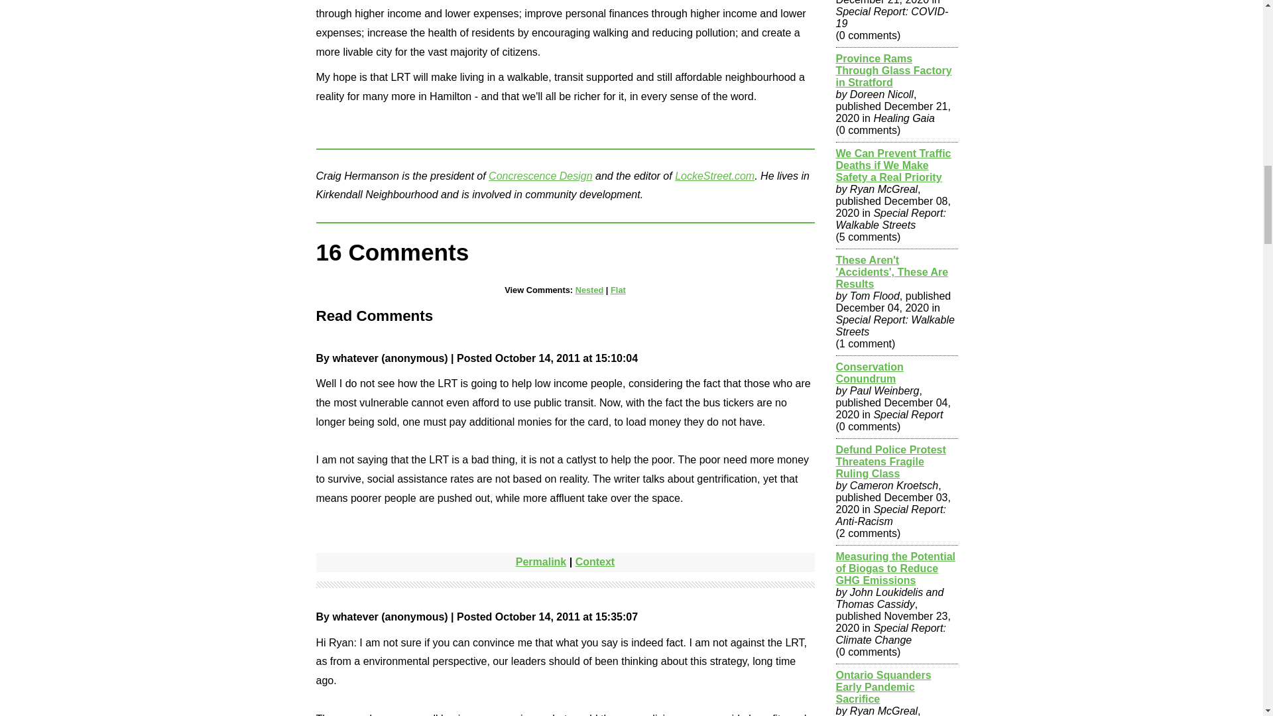 The height and width of the screenshot is (716, 1273). Describe the element at coordinates (595, 562) in the screenshot. I see `Context` at that location.